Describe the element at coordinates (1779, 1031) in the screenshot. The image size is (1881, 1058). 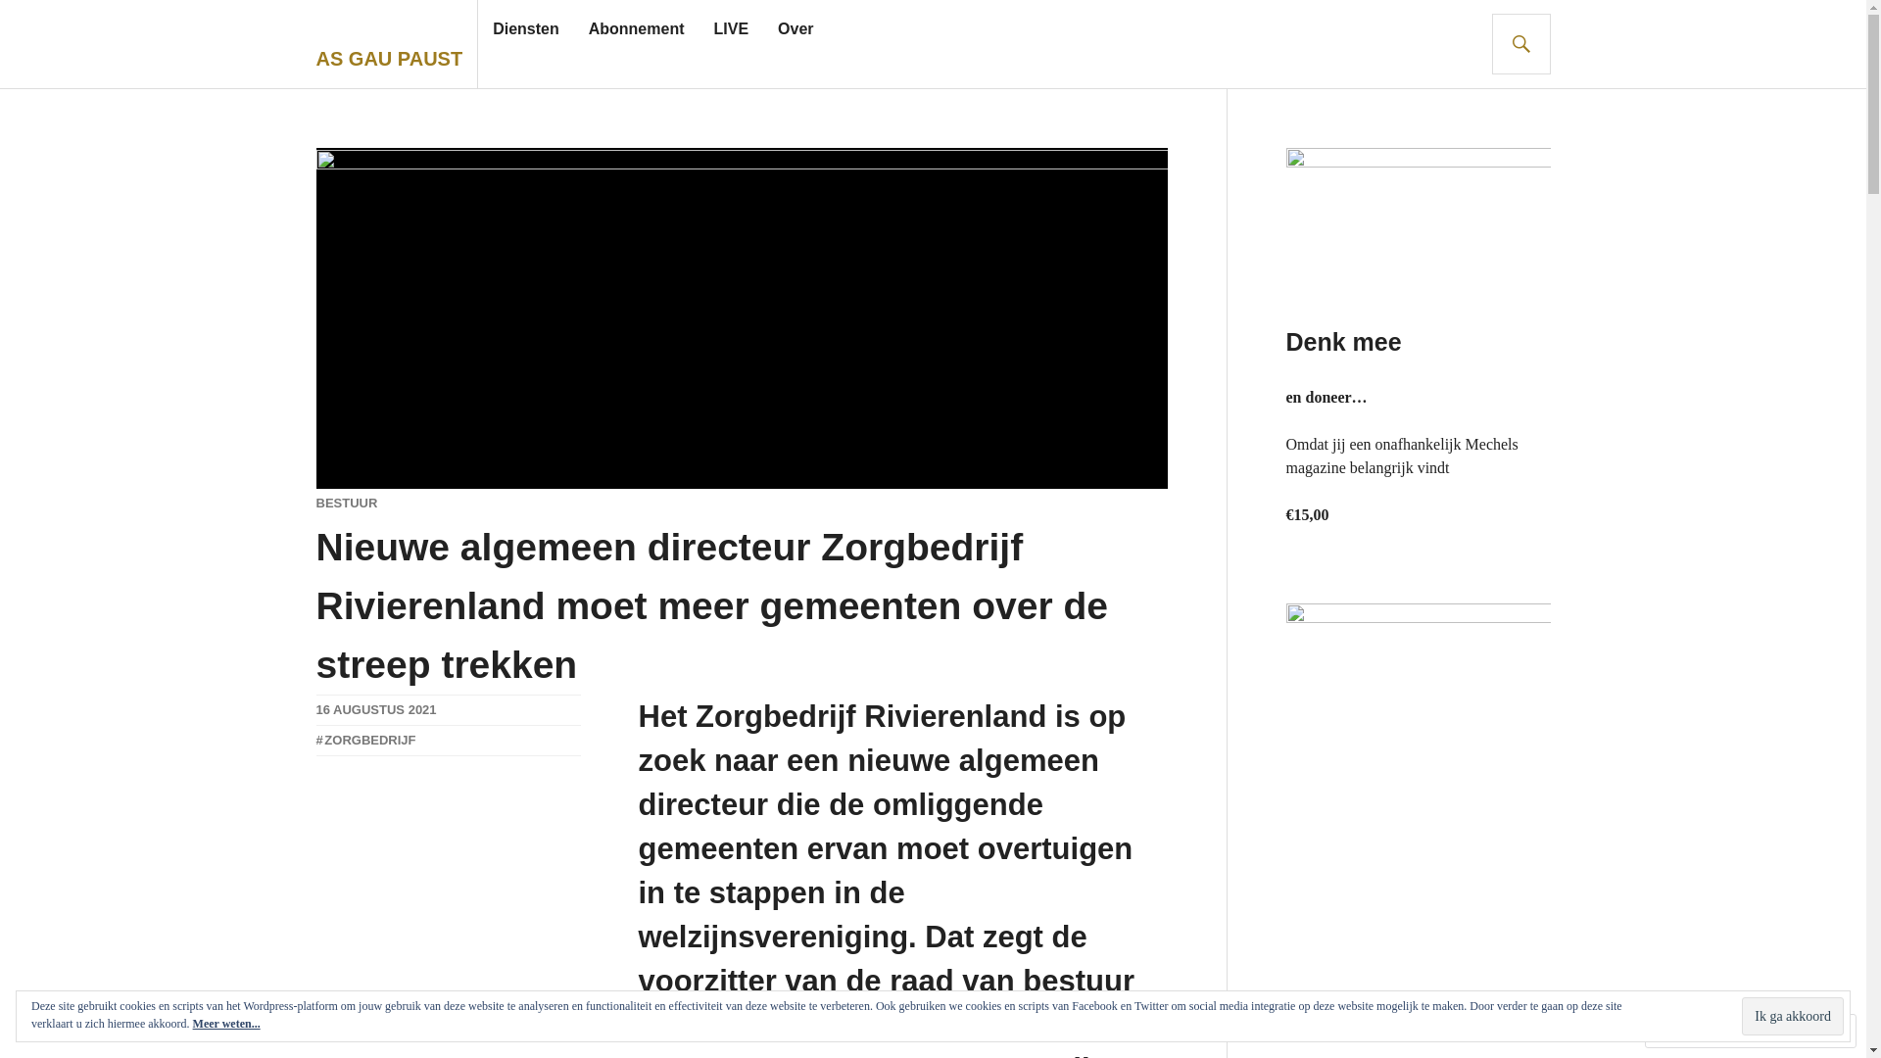
I see `Volg` at that location.